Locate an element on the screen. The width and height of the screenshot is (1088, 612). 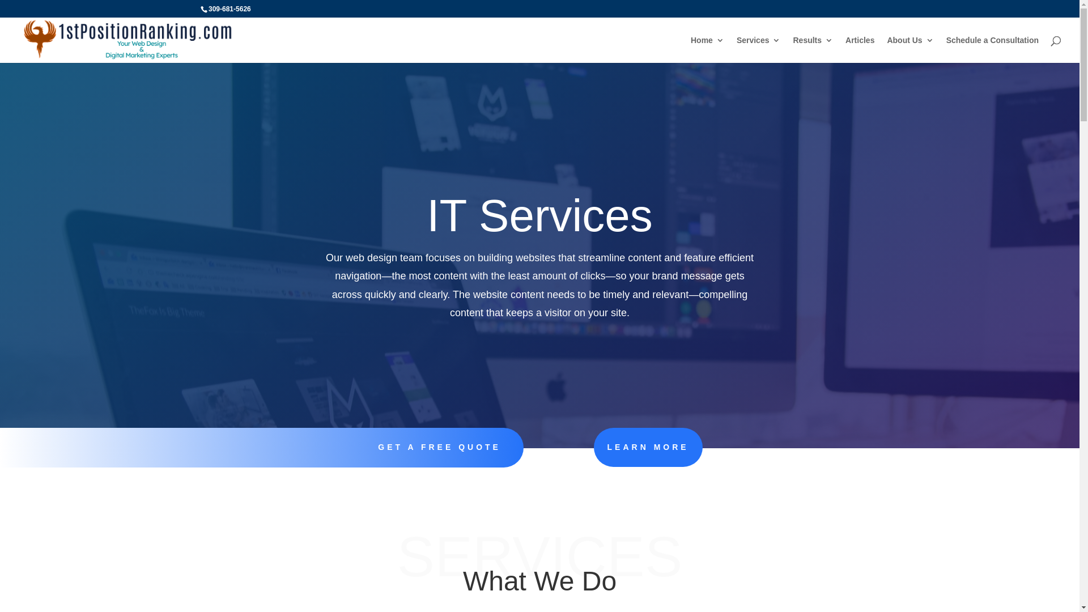
Home is located at coordinates (707, 50).